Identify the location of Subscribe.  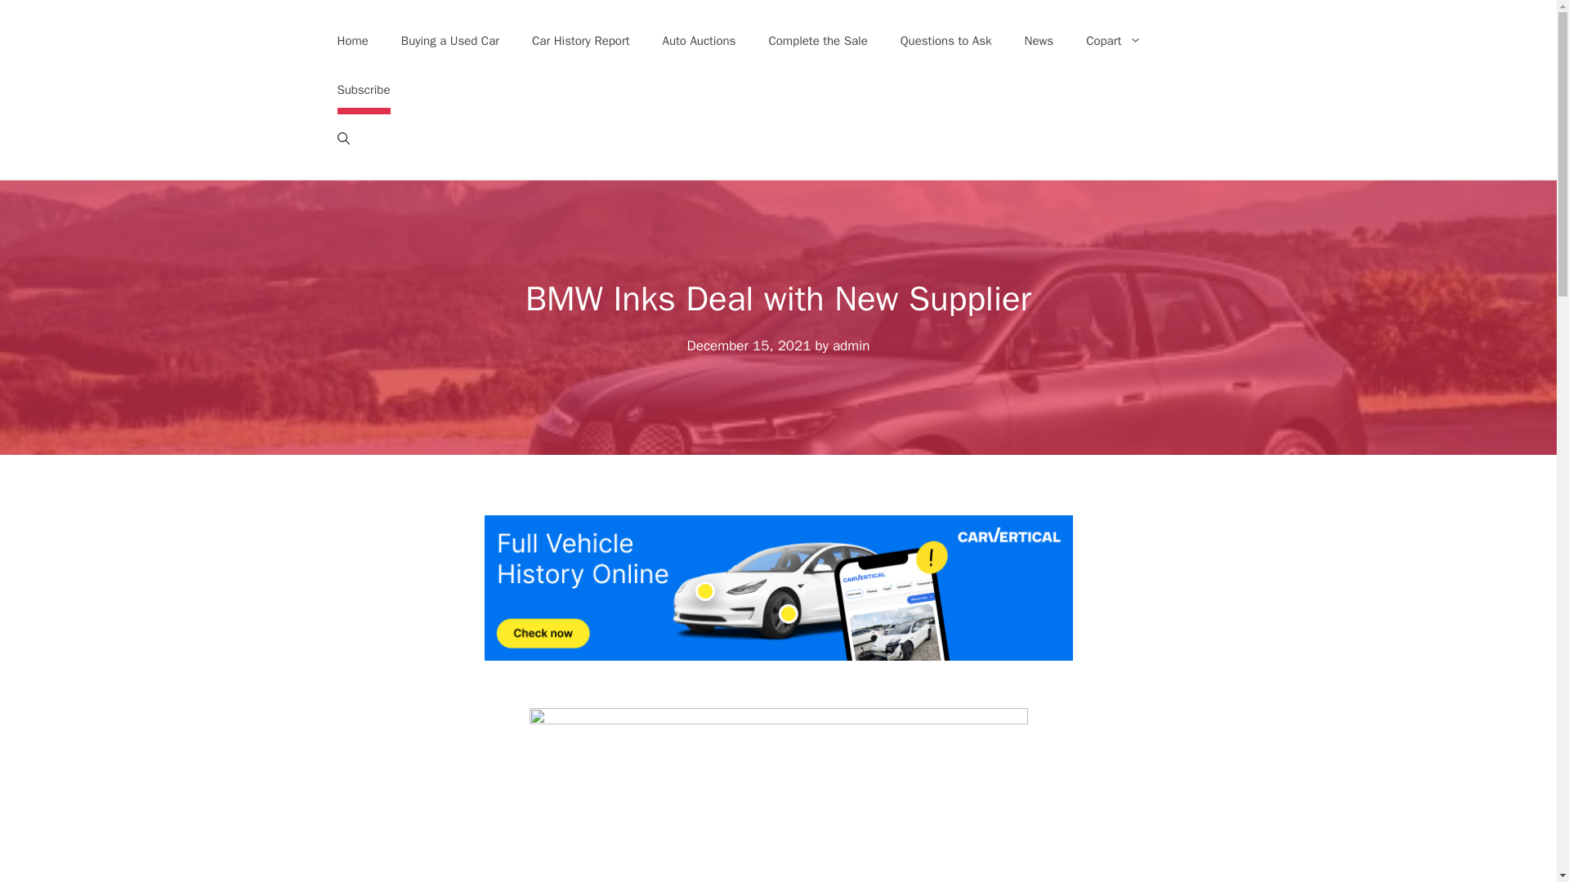
(363, 90).